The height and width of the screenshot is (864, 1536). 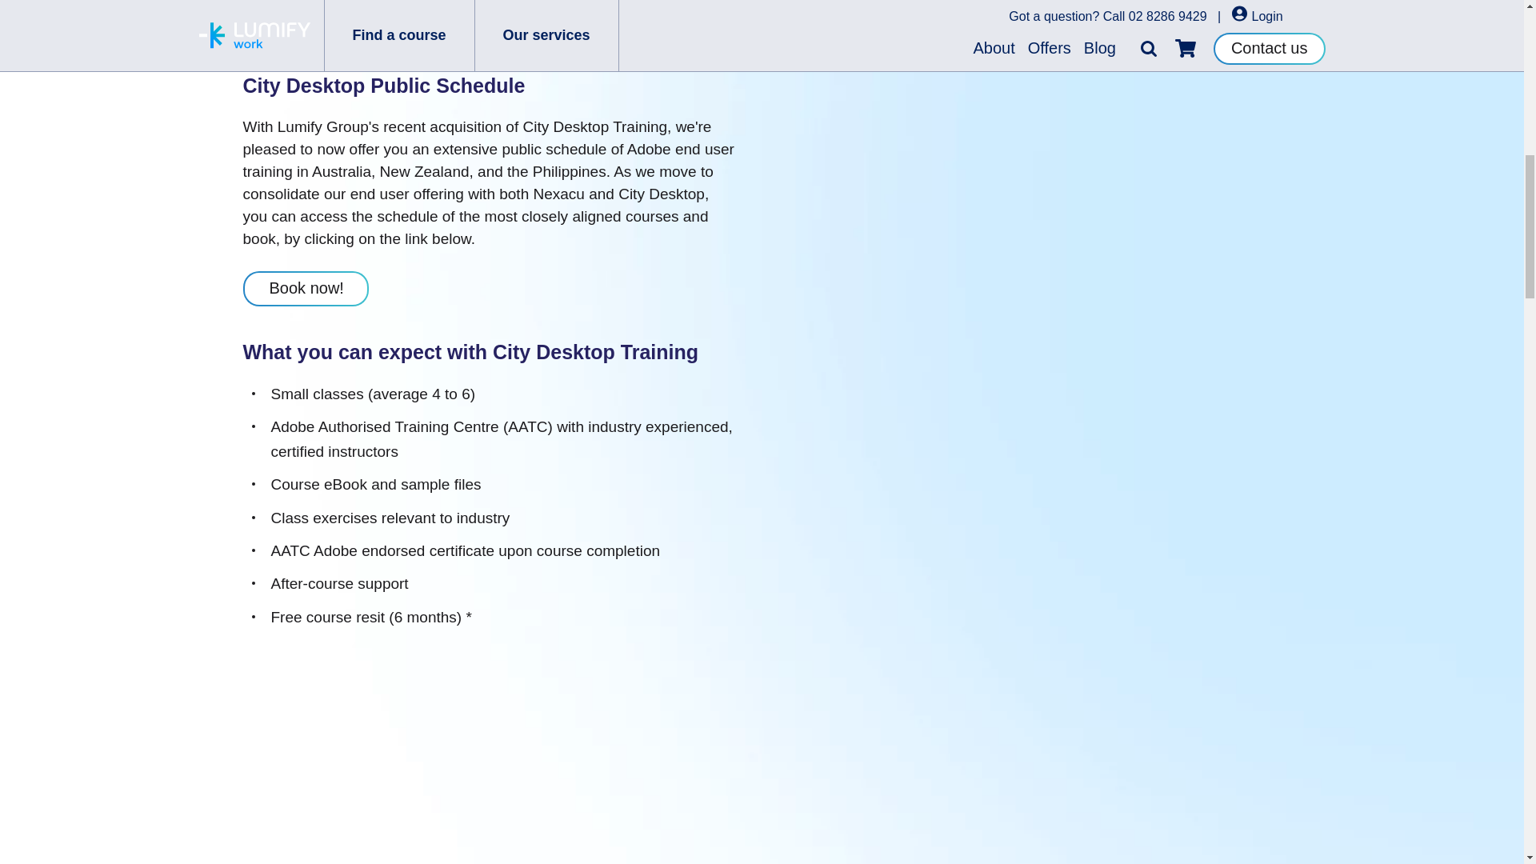 What do you see at coordinates (306, 289) in the screenshot?
I see `Book now!` at bounding box center [306, 289].